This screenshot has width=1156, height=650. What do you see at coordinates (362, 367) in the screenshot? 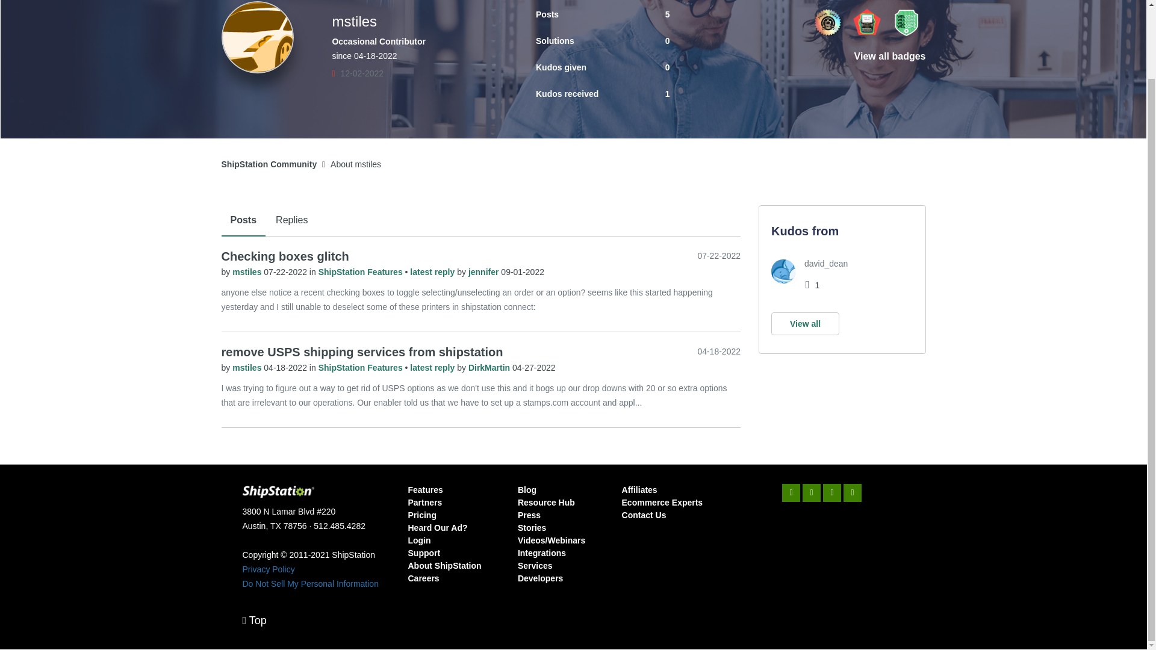
I see `ShipStation Features` at bounding box center [362, 367].